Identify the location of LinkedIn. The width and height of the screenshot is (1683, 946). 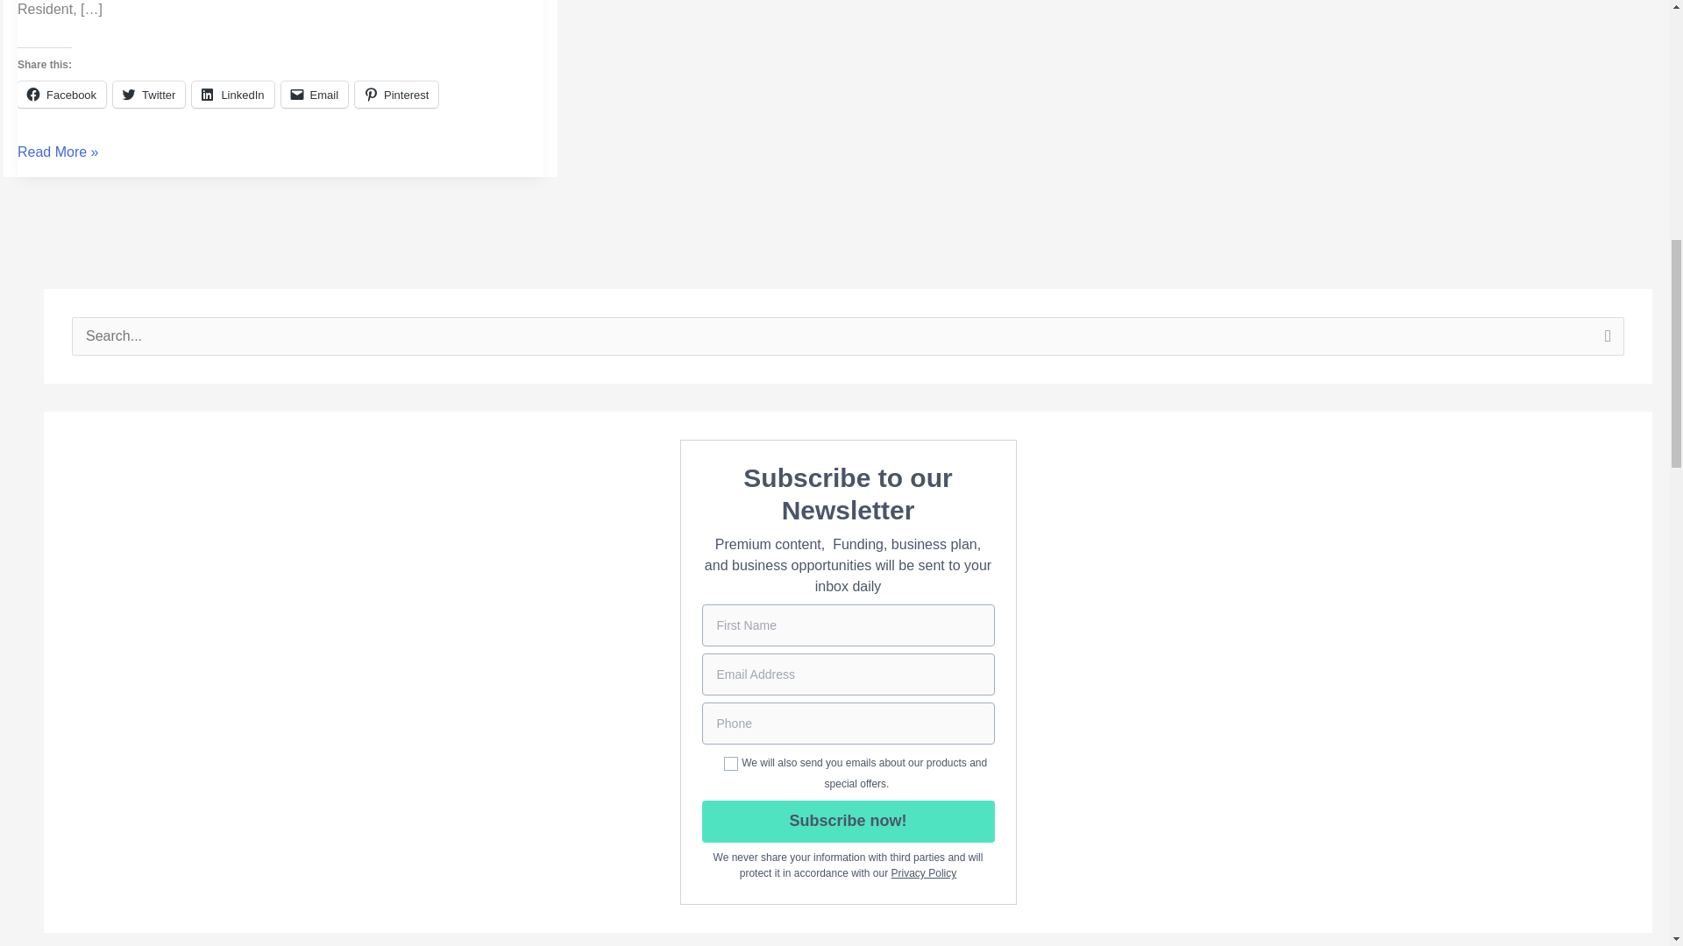
(231, 95).